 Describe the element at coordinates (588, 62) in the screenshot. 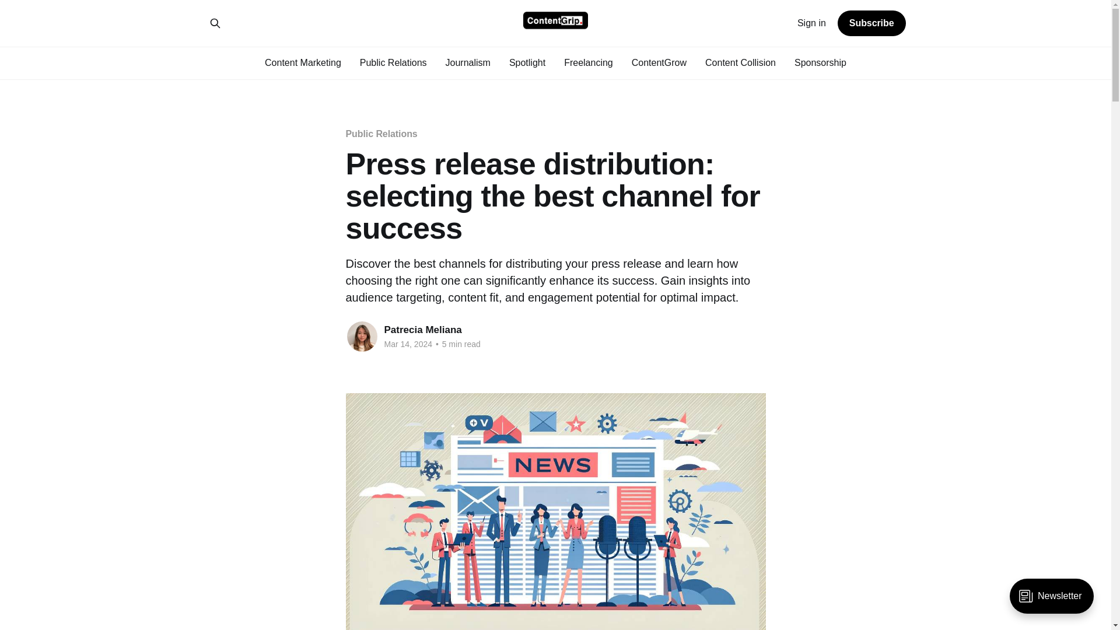

I see `Freelancing` at that location.